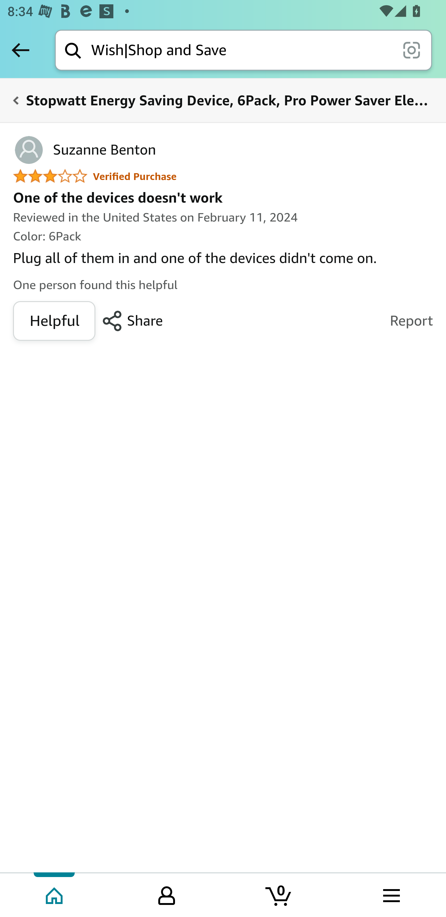 The width and height of the screenshot is (446, 917). What do you see at coordinates (411, 50) in the screenshot?
I see `scan it` at bounding box center [411, 50].